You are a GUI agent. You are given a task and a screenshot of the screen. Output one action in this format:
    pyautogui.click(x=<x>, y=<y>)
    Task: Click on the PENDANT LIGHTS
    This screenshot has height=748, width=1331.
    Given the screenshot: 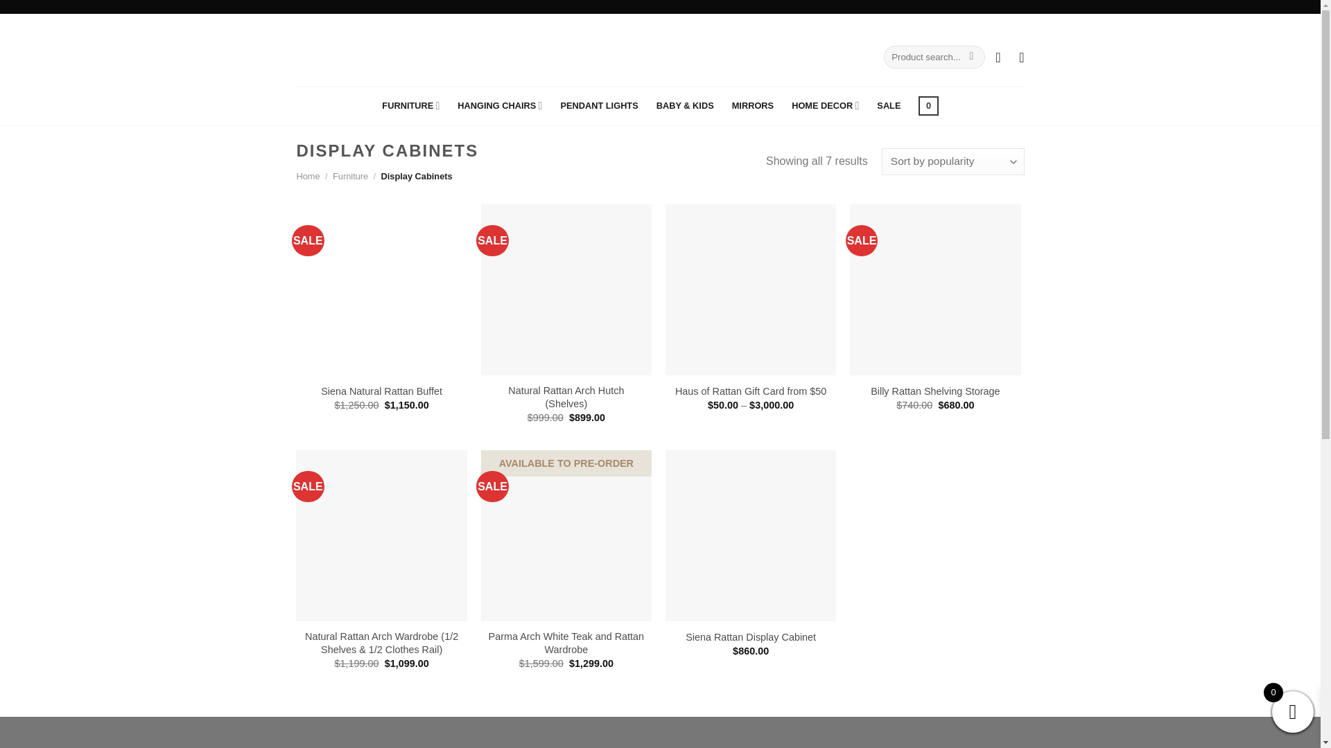 What is the action you would take?
    pyautogui.click(x=599, y=105)
    